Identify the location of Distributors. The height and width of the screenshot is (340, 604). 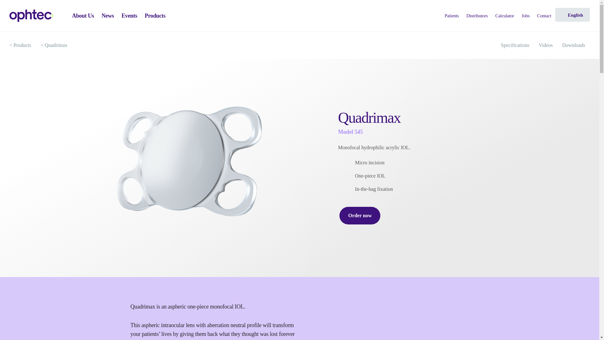
(477, 16).